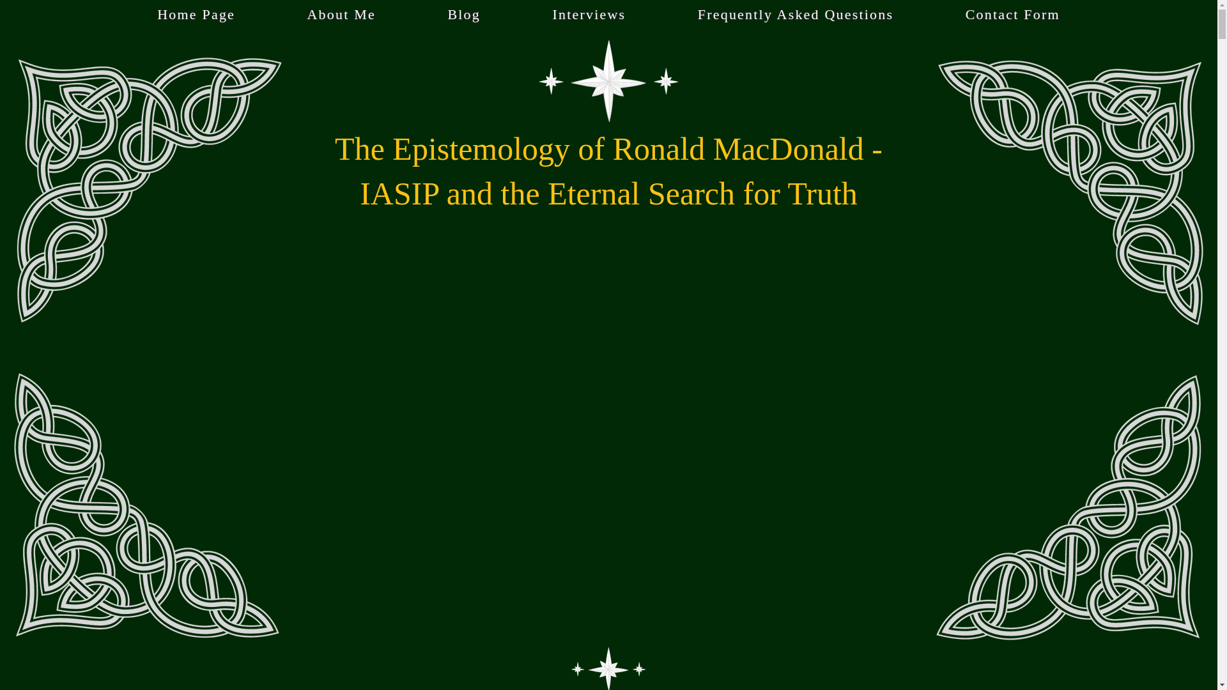  Describe the element at coordinates (589, 15) in the screenshot. I see `Interviews` at that location.